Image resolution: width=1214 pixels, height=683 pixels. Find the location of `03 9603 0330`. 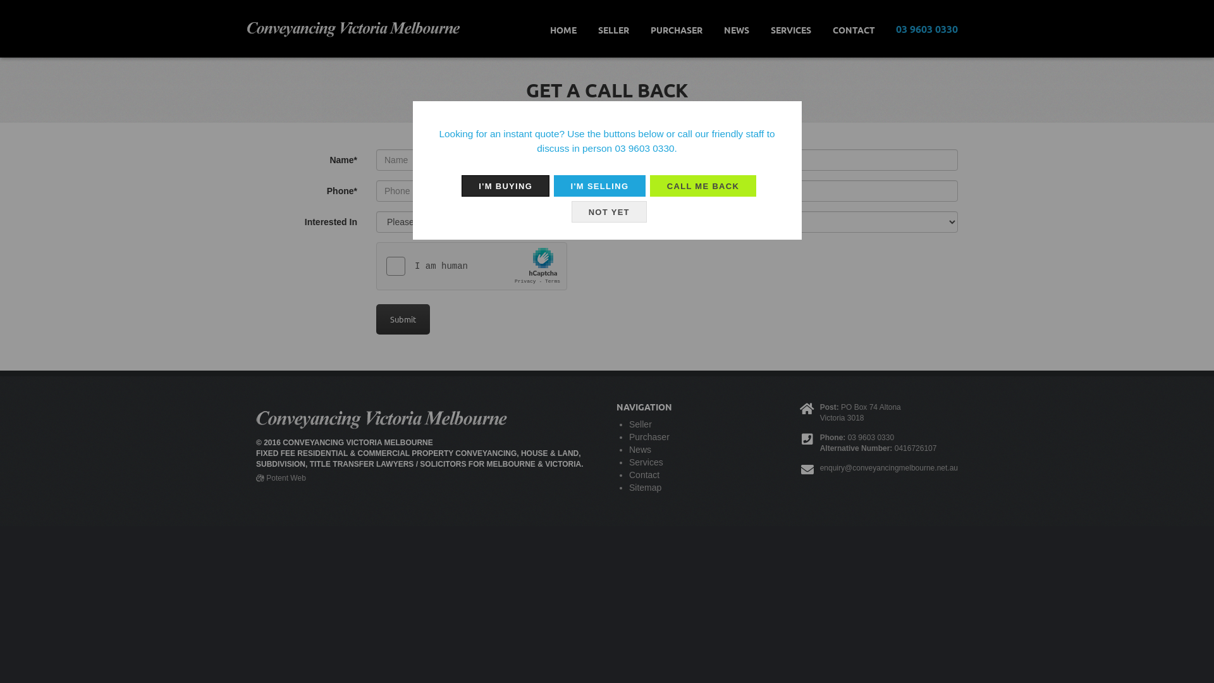

03 9603 0330 is located at coordinates (644, 148).